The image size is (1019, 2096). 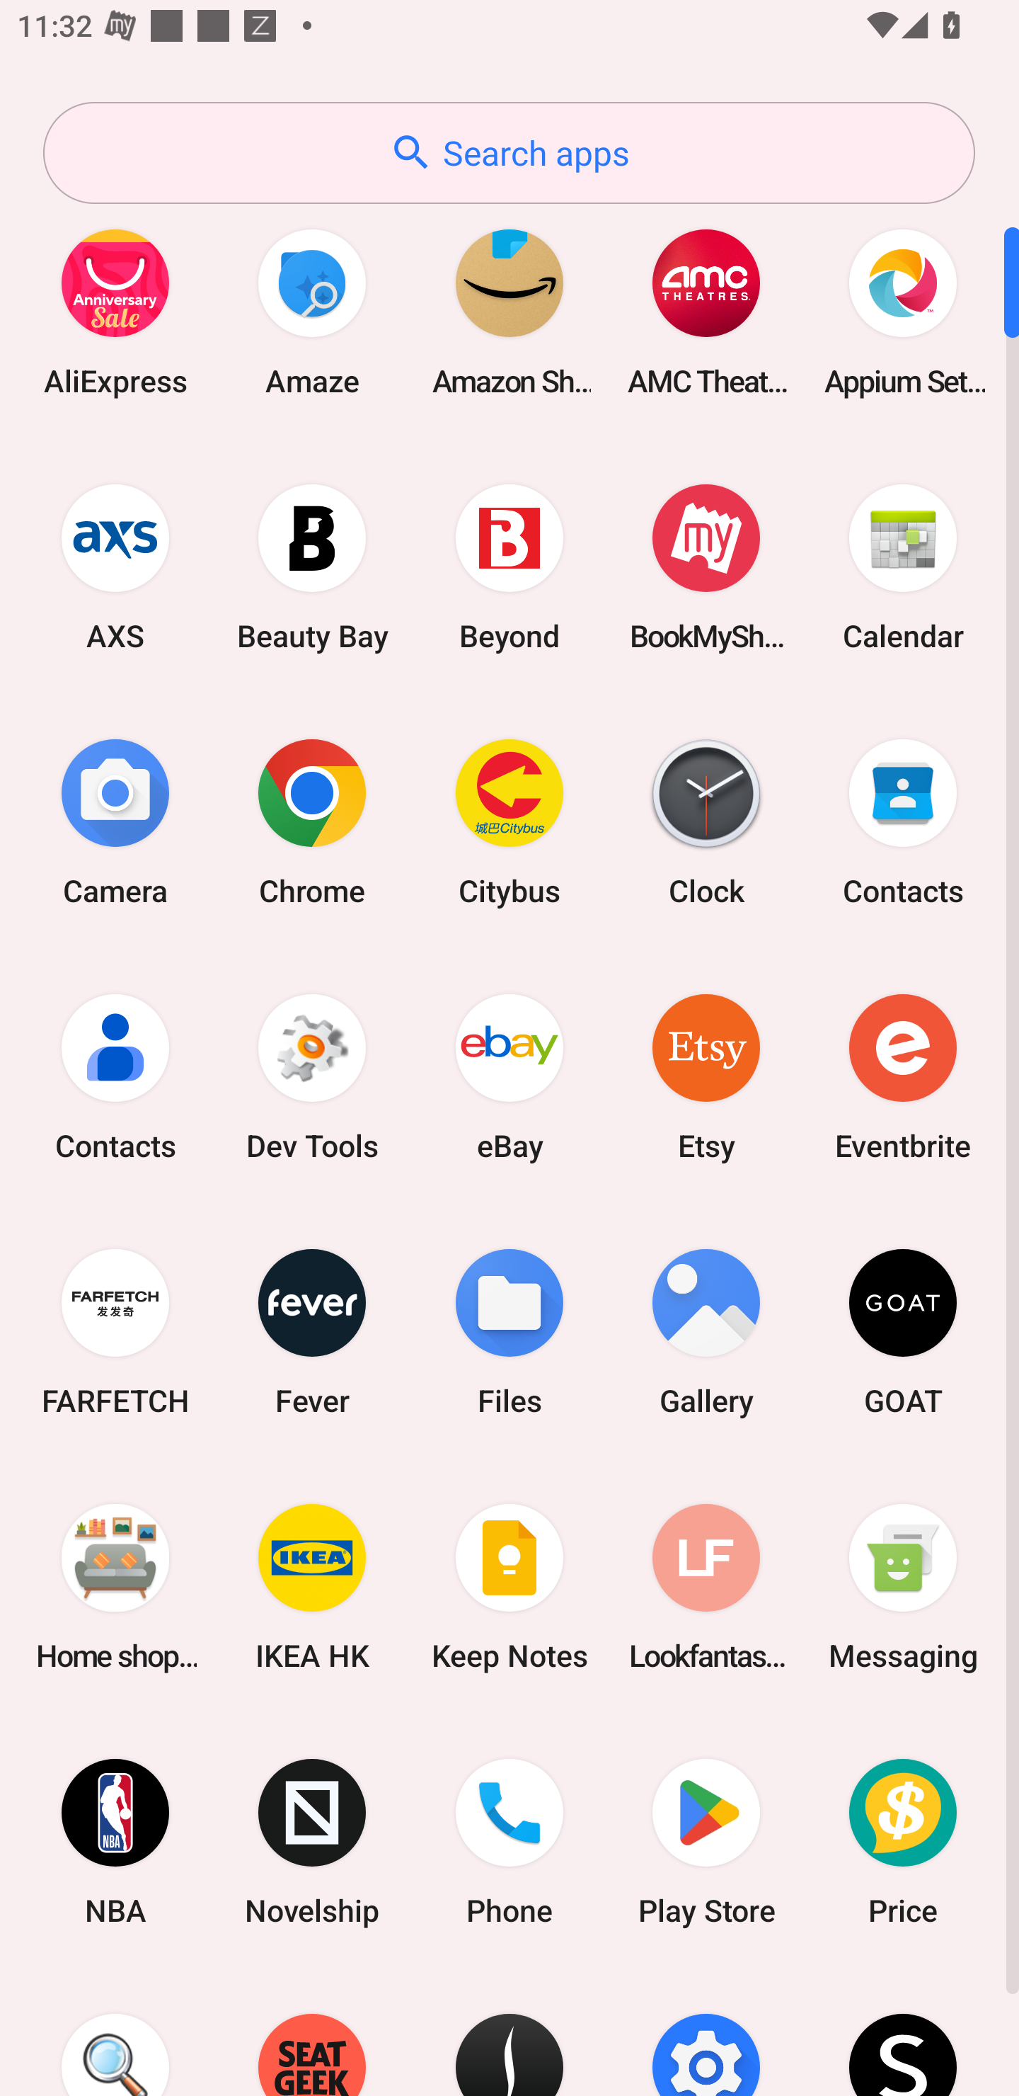 I want to click on Camera, so click(x=115, y=821).